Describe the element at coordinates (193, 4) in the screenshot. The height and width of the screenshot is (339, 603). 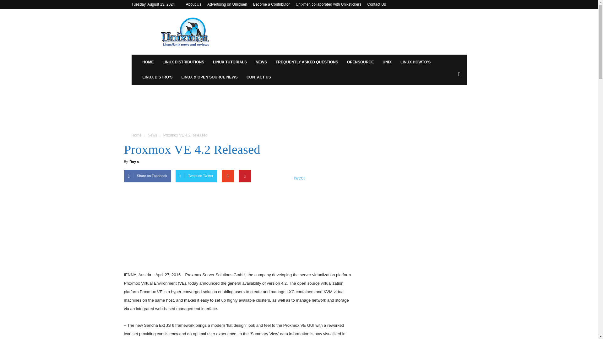
I see `About Us` at that location.